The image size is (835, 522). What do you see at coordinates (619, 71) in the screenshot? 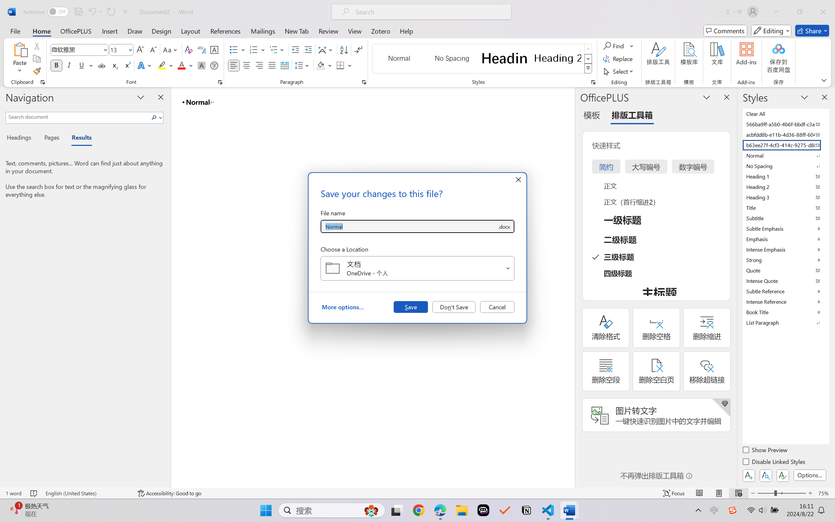
I see `Select` at bounding box center [619, 71].